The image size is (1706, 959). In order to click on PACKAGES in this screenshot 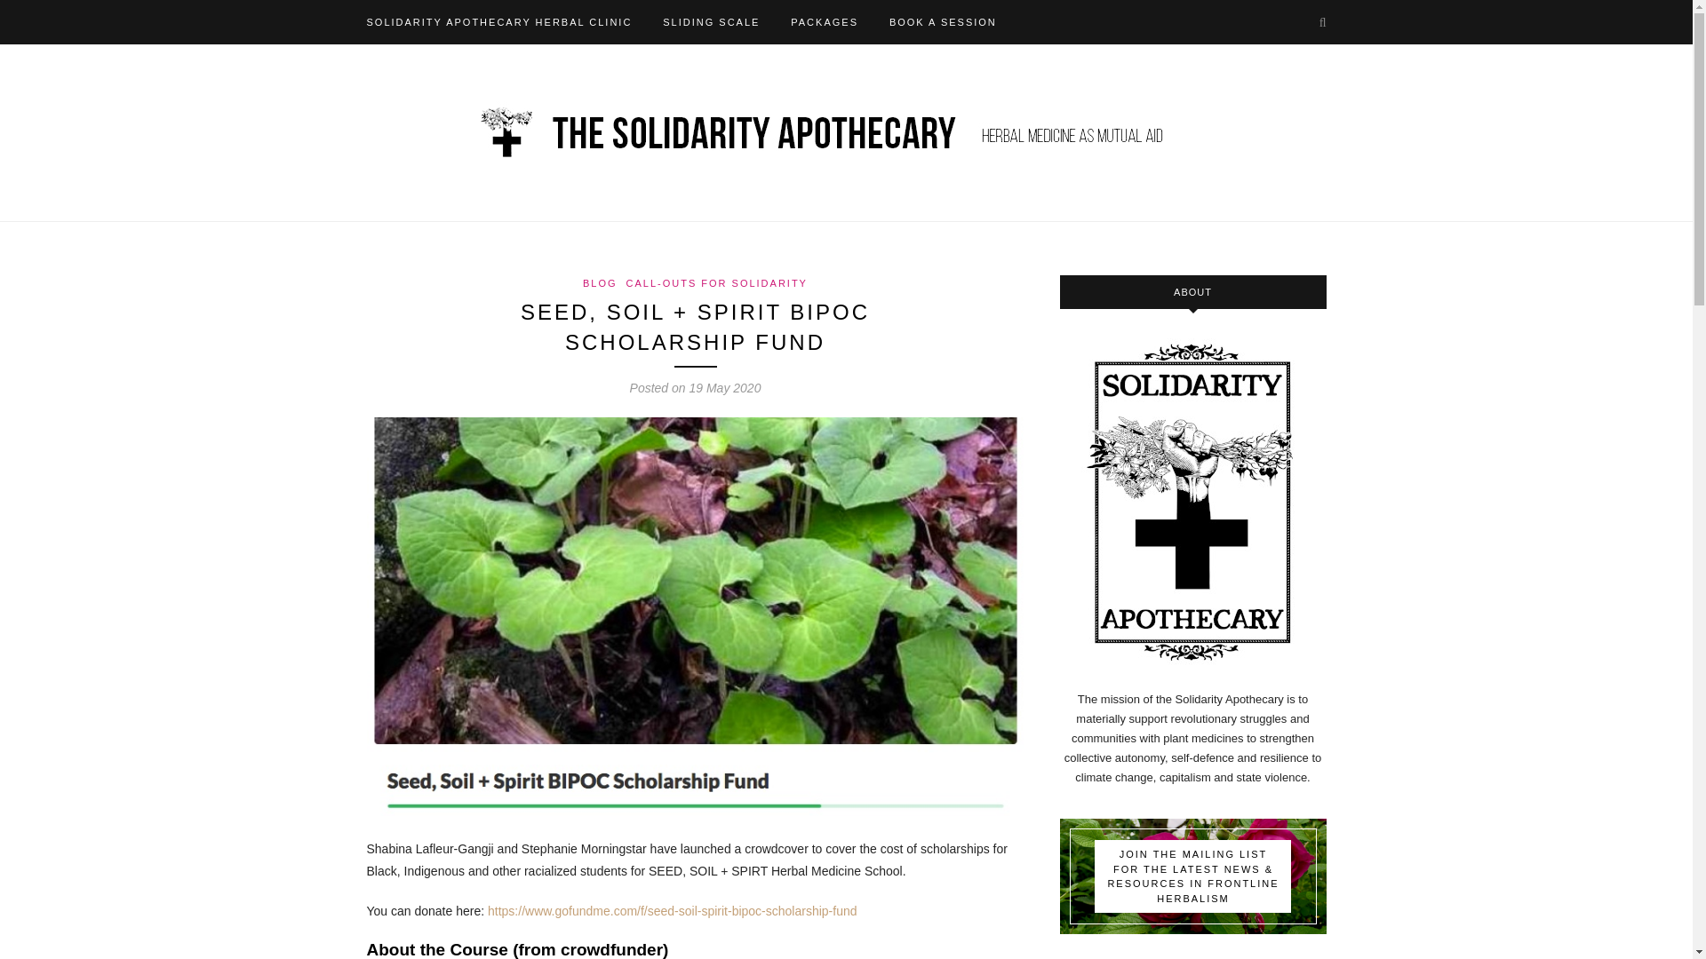, I will do `click(825, 21)`.